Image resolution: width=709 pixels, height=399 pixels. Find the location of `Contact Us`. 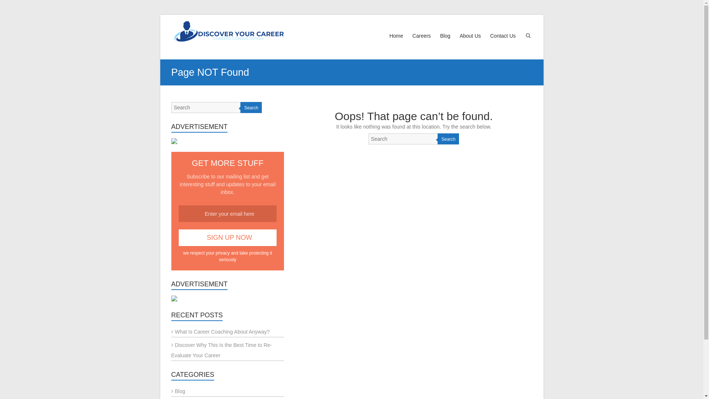

Contact Us is located at coordinates (503, 43).